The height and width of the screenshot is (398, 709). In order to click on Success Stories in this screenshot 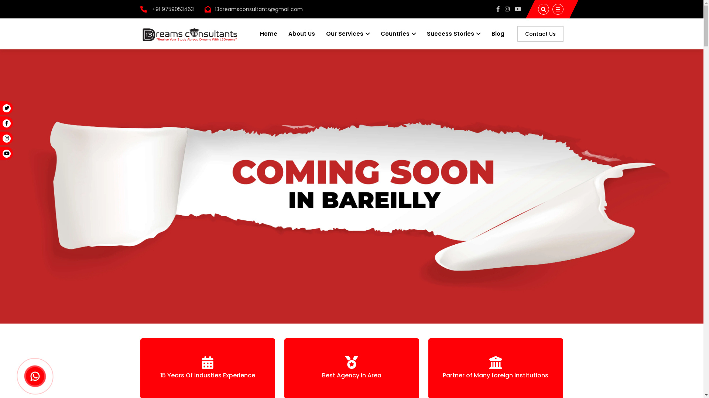, I will do `click(453, 34)`.